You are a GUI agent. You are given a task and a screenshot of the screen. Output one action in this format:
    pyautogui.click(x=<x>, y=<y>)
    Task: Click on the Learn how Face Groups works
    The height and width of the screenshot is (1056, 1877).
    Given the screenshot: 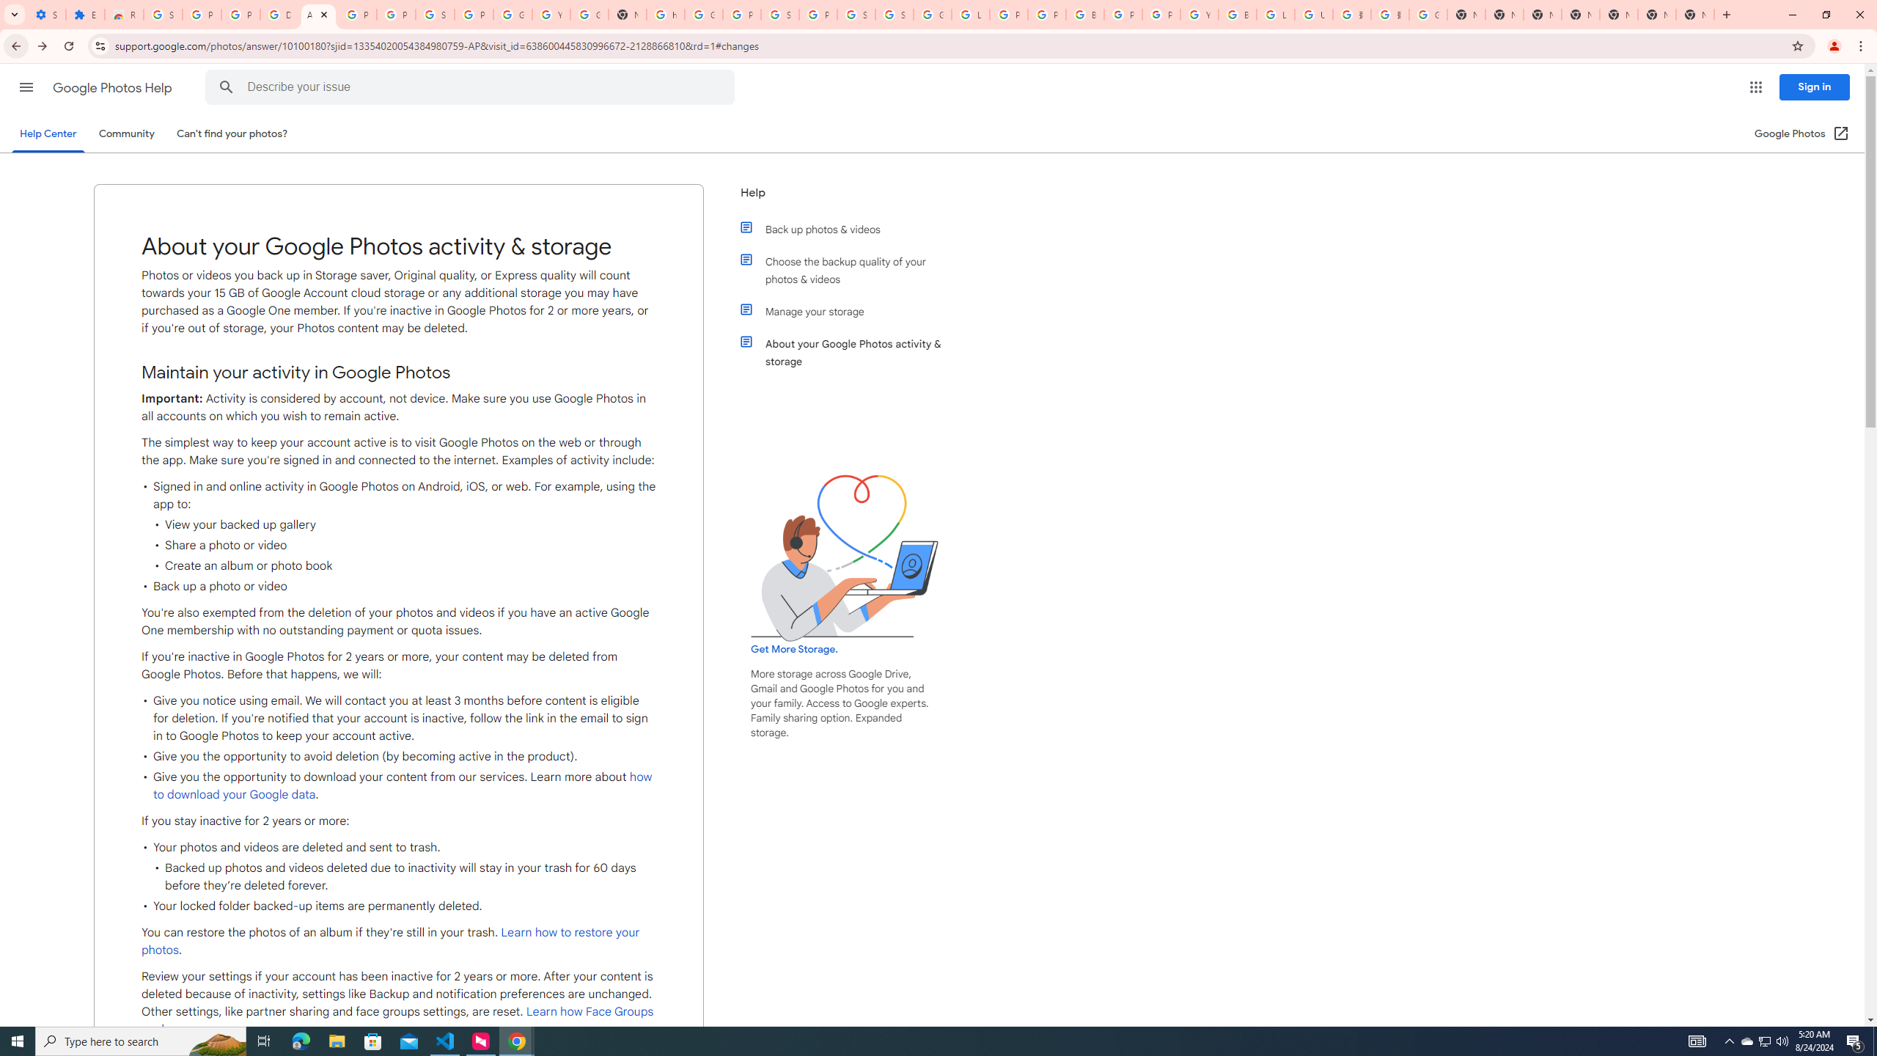 What is the action you would take?
    pyautogui.click(x=397, y=1021)
    